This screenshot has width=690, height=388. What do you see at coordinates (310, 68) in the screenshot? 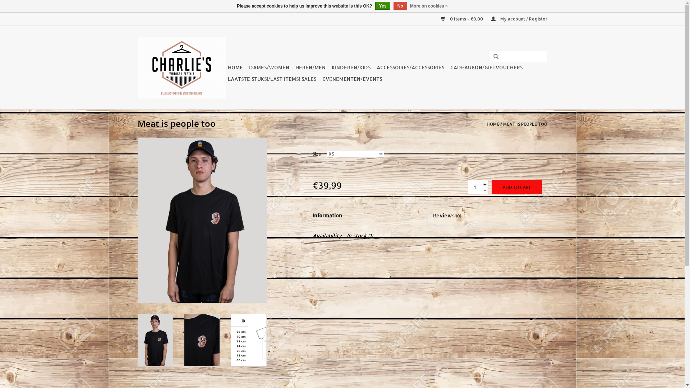
I see `HEREN/MEN` at bounding box center [310, 68].